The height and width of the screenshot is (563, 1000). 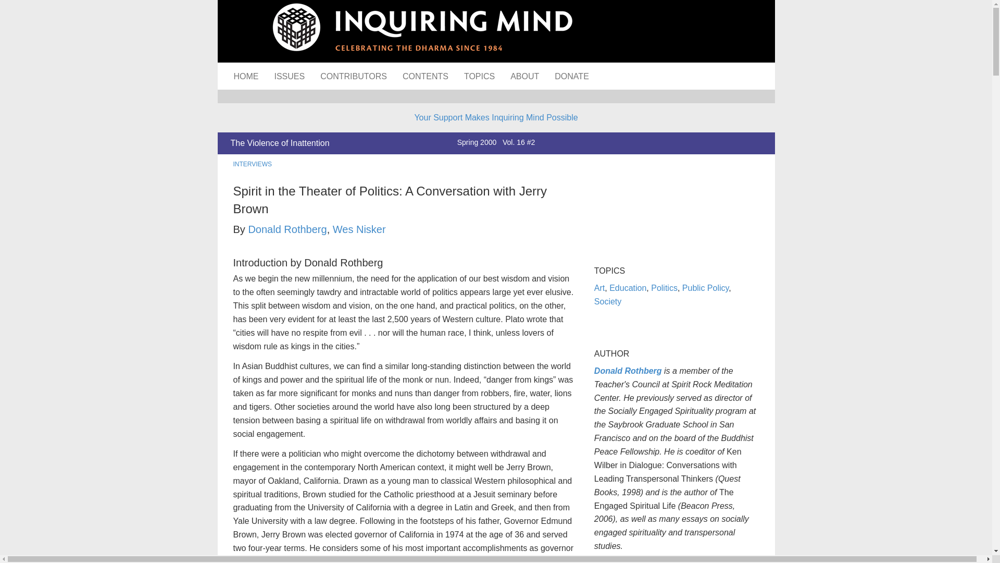 What do you see at coordinates (359, 229) in the screenshot?
I see `Wes Nisker` at bounding box center [359, 229].